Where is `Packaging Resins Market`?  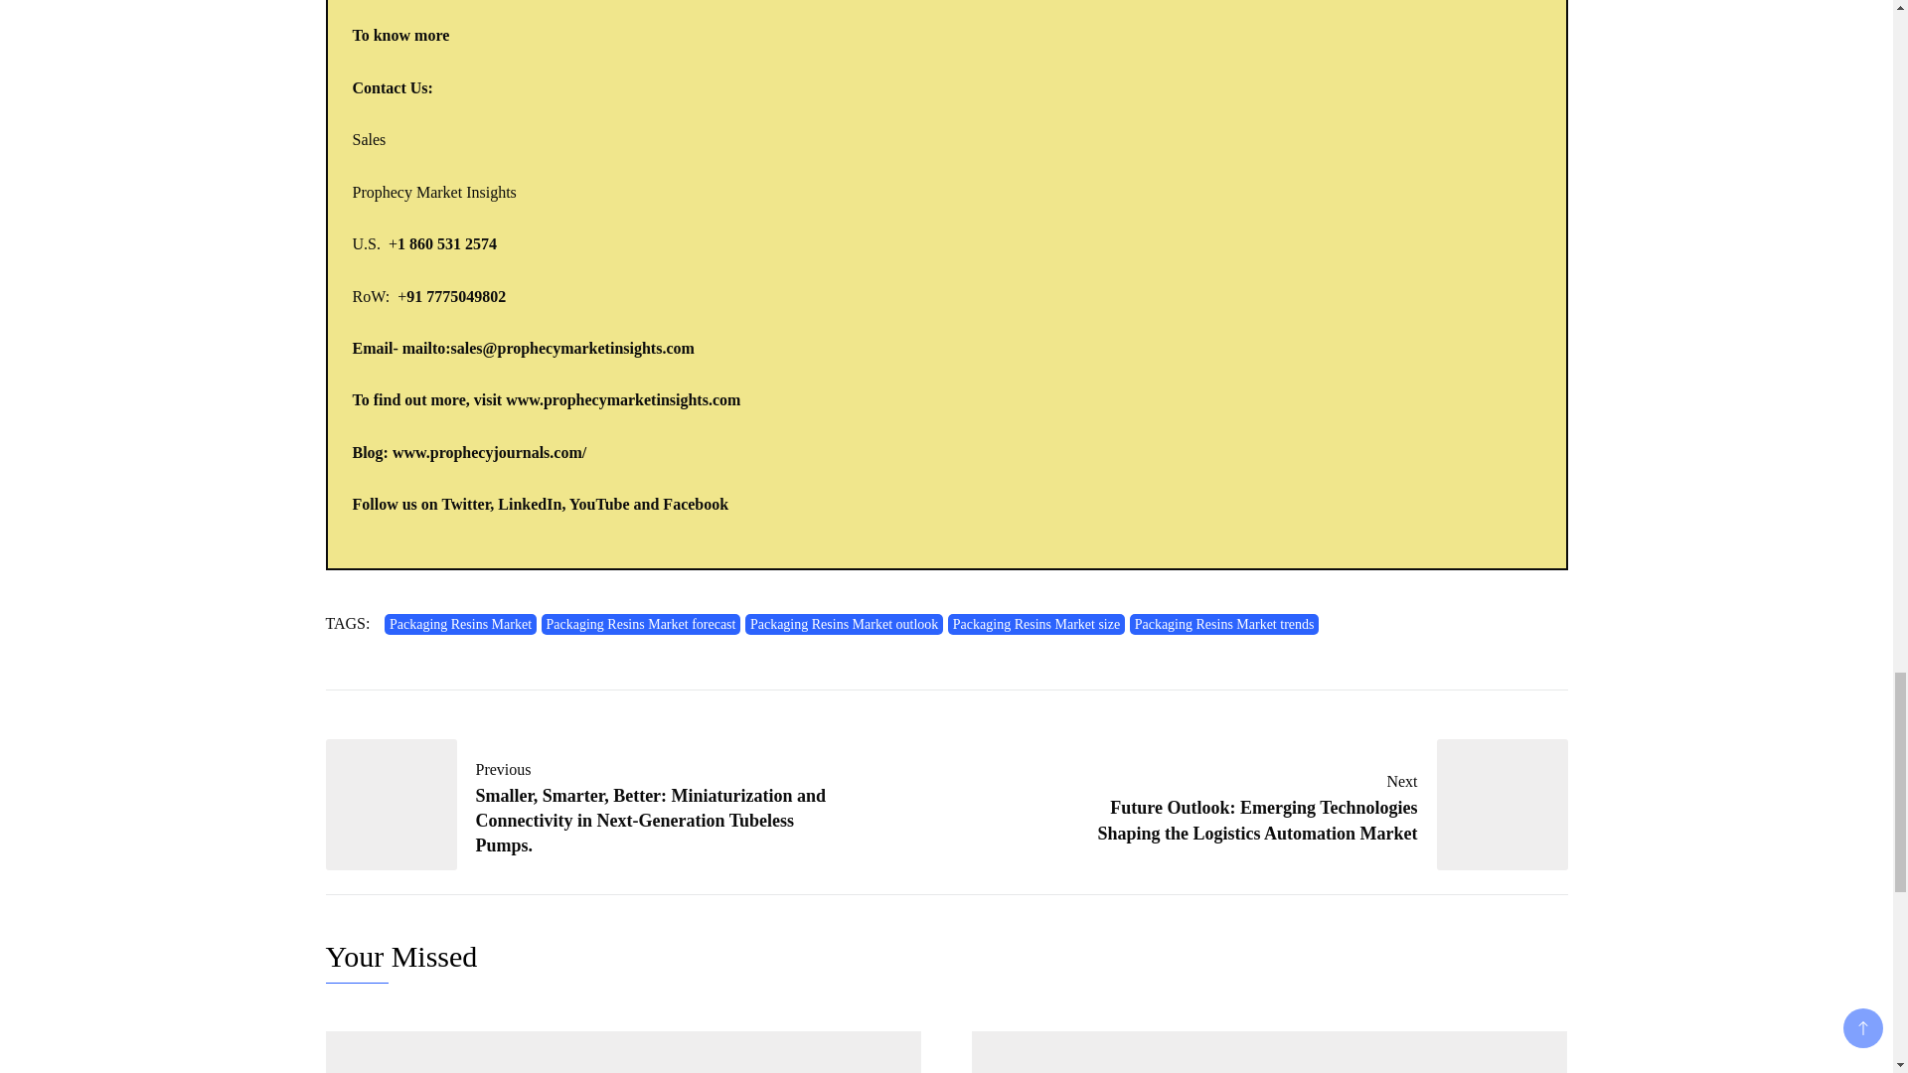 Packaging Resins Market is located at coordinates (460, 624).